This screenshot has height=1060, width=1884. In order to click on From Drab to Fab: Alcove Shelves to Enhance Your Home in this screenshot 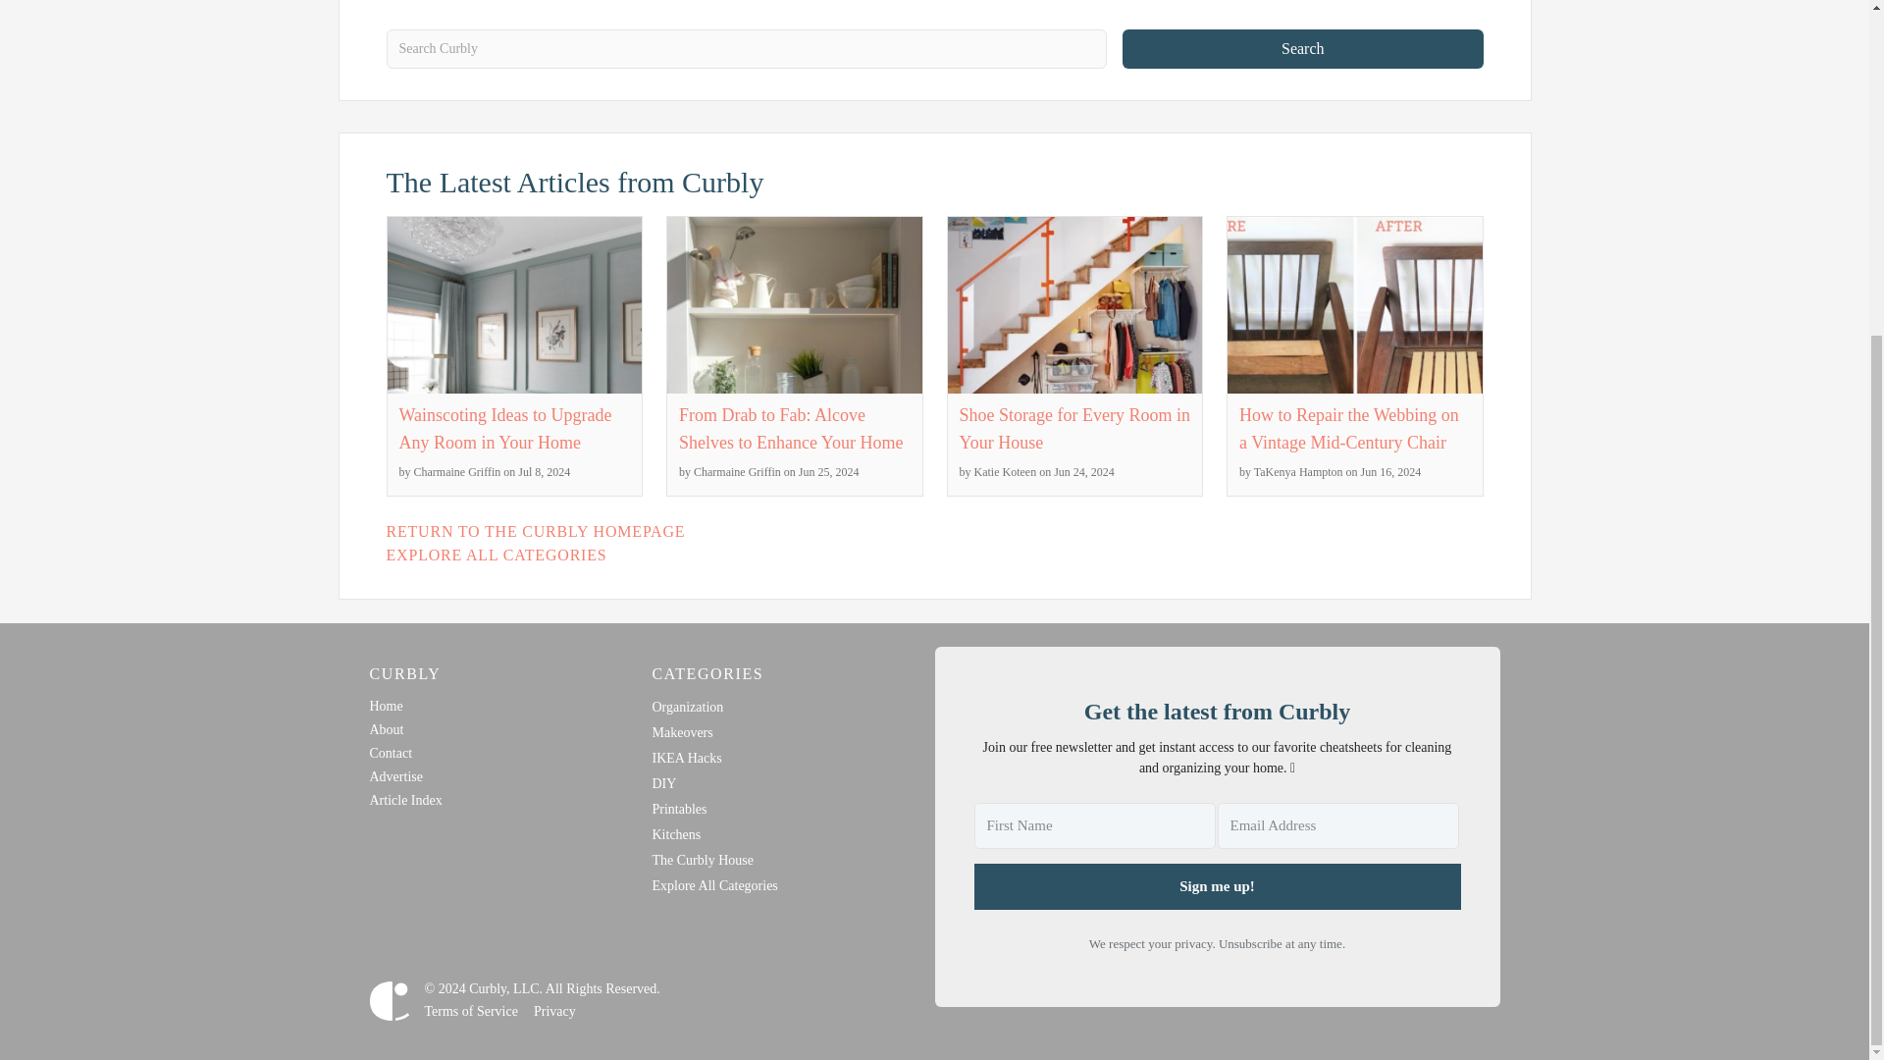, I will do `click(790, 428)`.